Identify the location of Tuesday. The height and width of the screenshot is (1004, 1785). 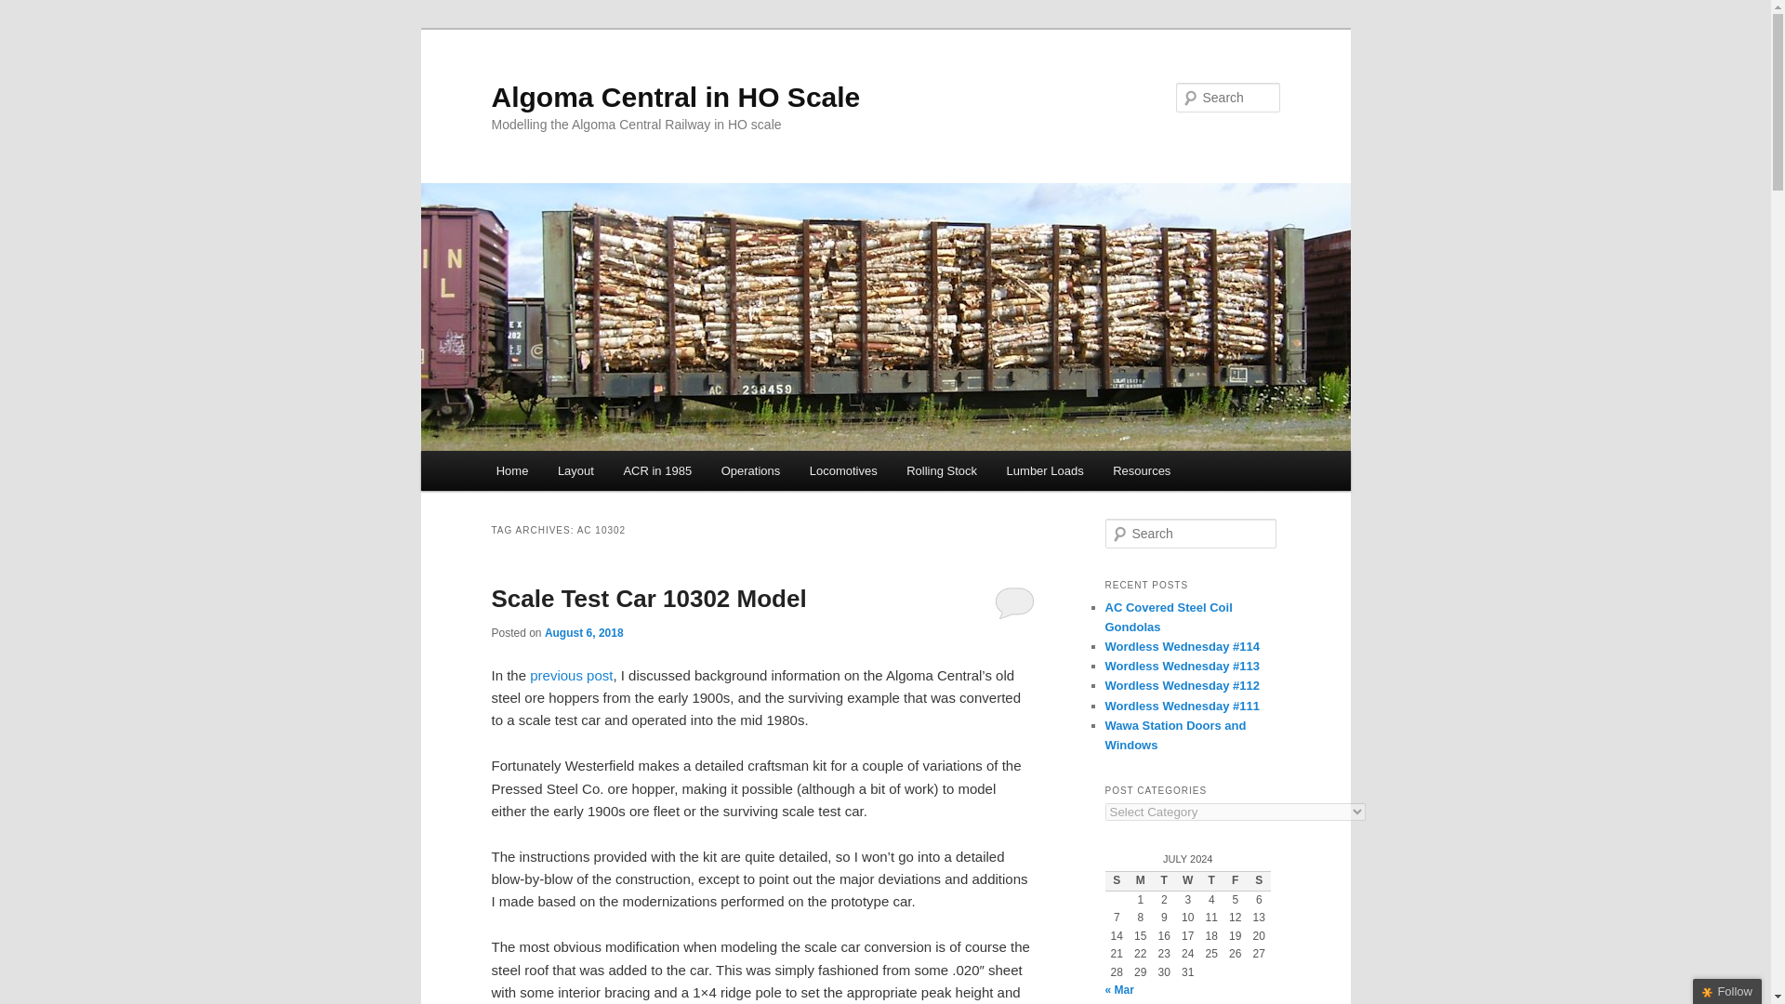
(1164, 881).